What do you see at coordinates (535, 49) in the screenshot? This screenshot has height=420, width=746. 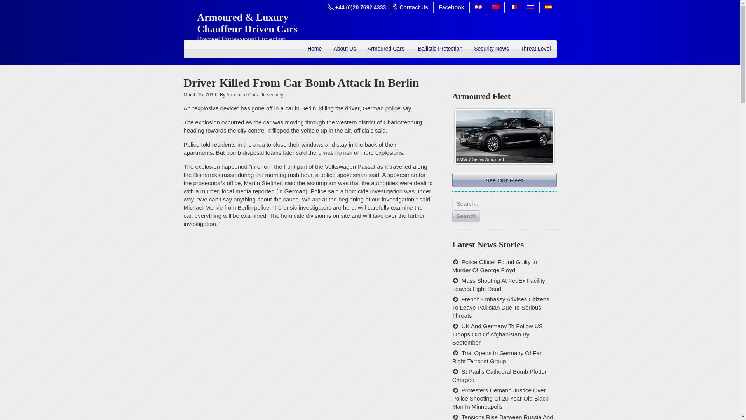 I see `Threat Level` at bounding box center [535, 49].